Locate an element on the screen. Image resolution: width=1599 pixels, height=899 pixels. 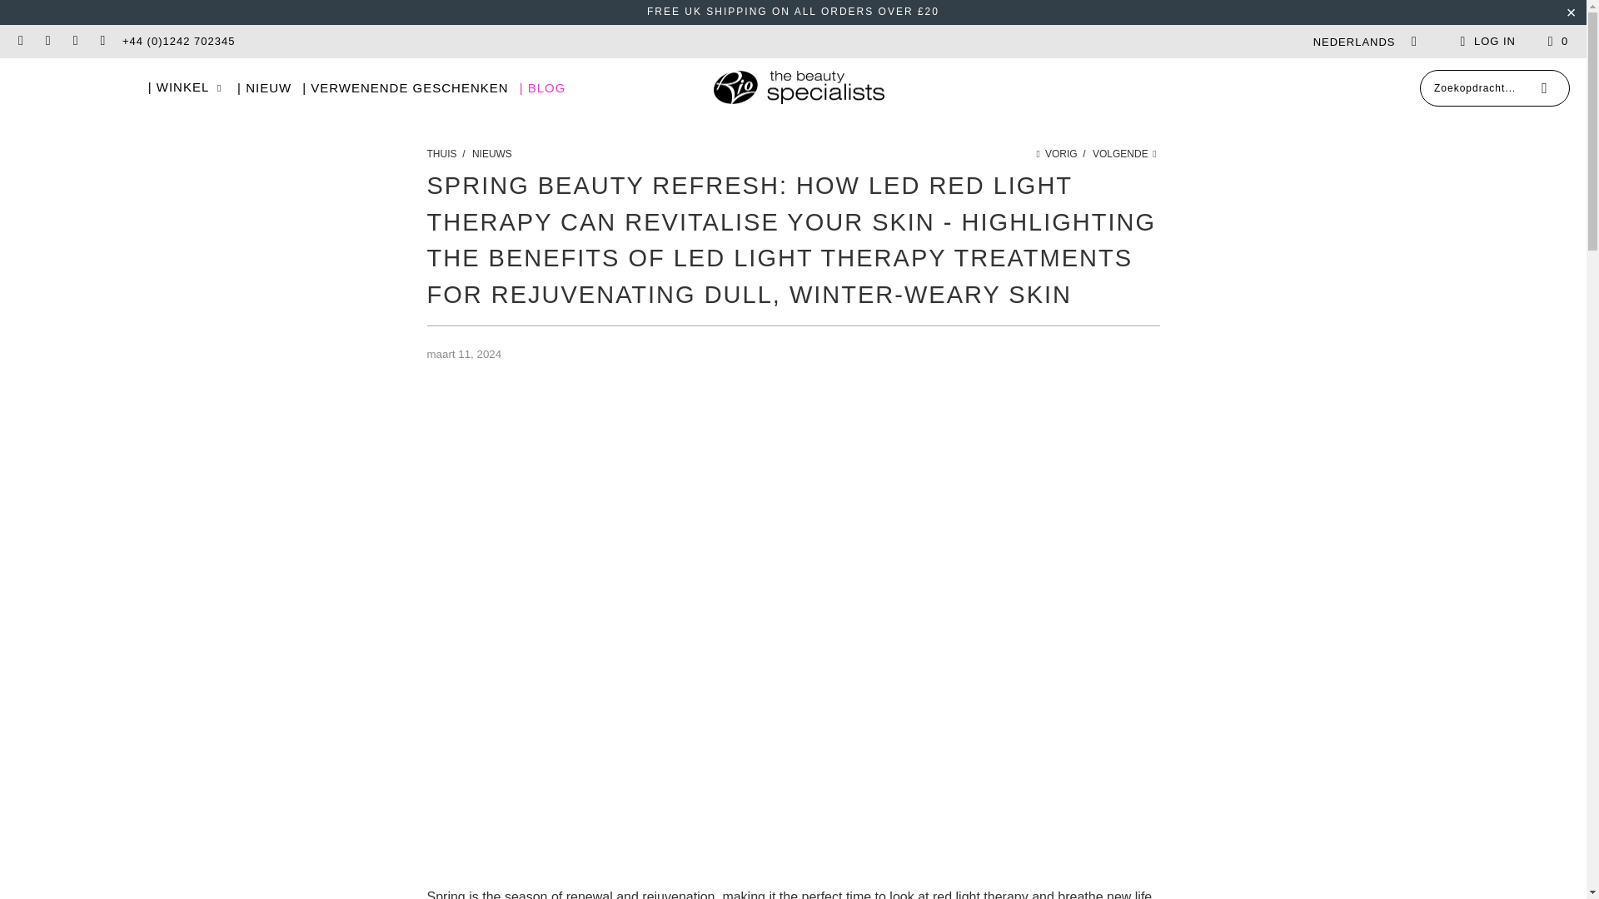
red light therapy is located at coordinates (979, 894).